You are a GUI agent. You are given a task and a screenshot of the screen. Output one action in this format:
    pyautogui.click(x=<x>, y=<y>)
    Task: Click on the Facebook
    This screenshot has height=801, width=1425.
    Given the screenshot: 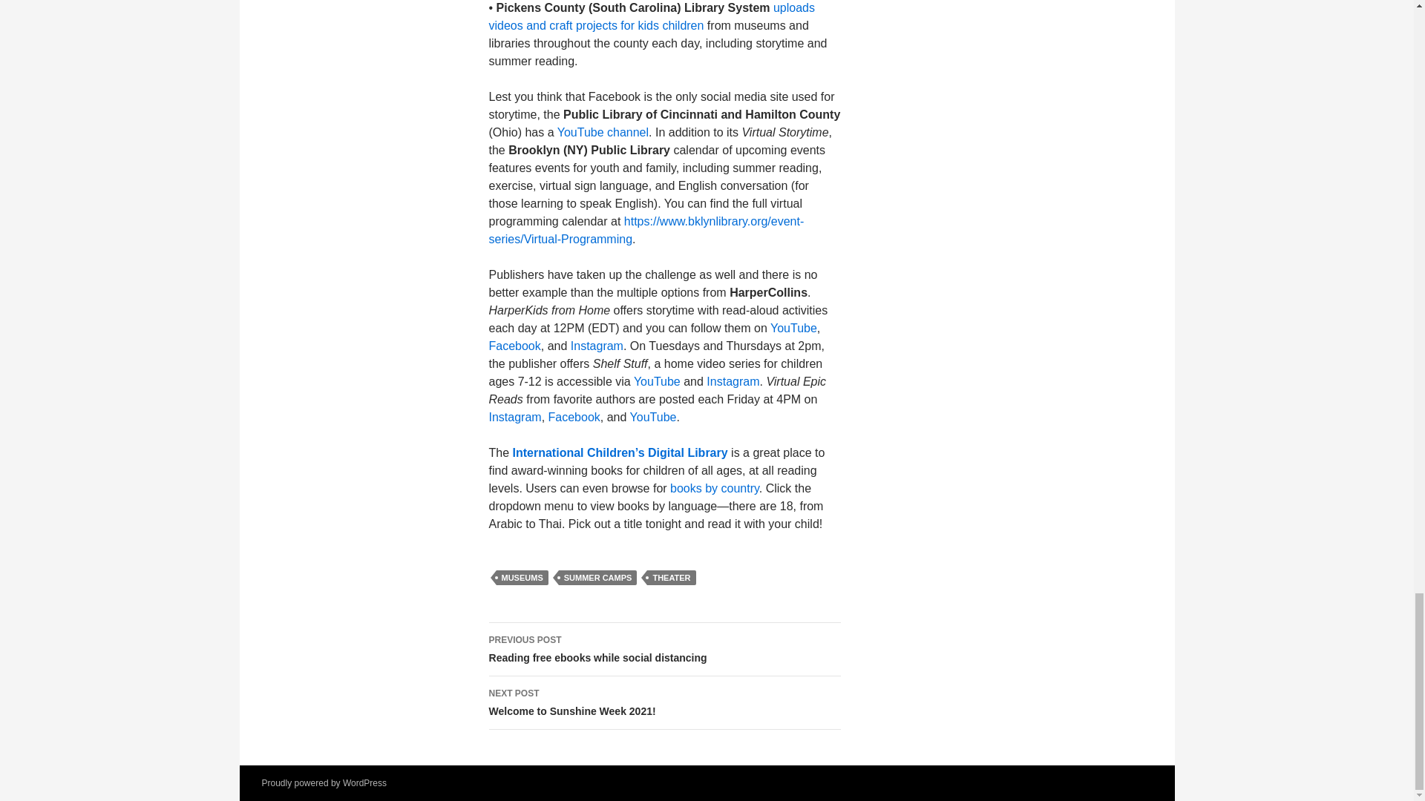 What is the action you would take?
    pyautogui.click(x=514, y=346)
    